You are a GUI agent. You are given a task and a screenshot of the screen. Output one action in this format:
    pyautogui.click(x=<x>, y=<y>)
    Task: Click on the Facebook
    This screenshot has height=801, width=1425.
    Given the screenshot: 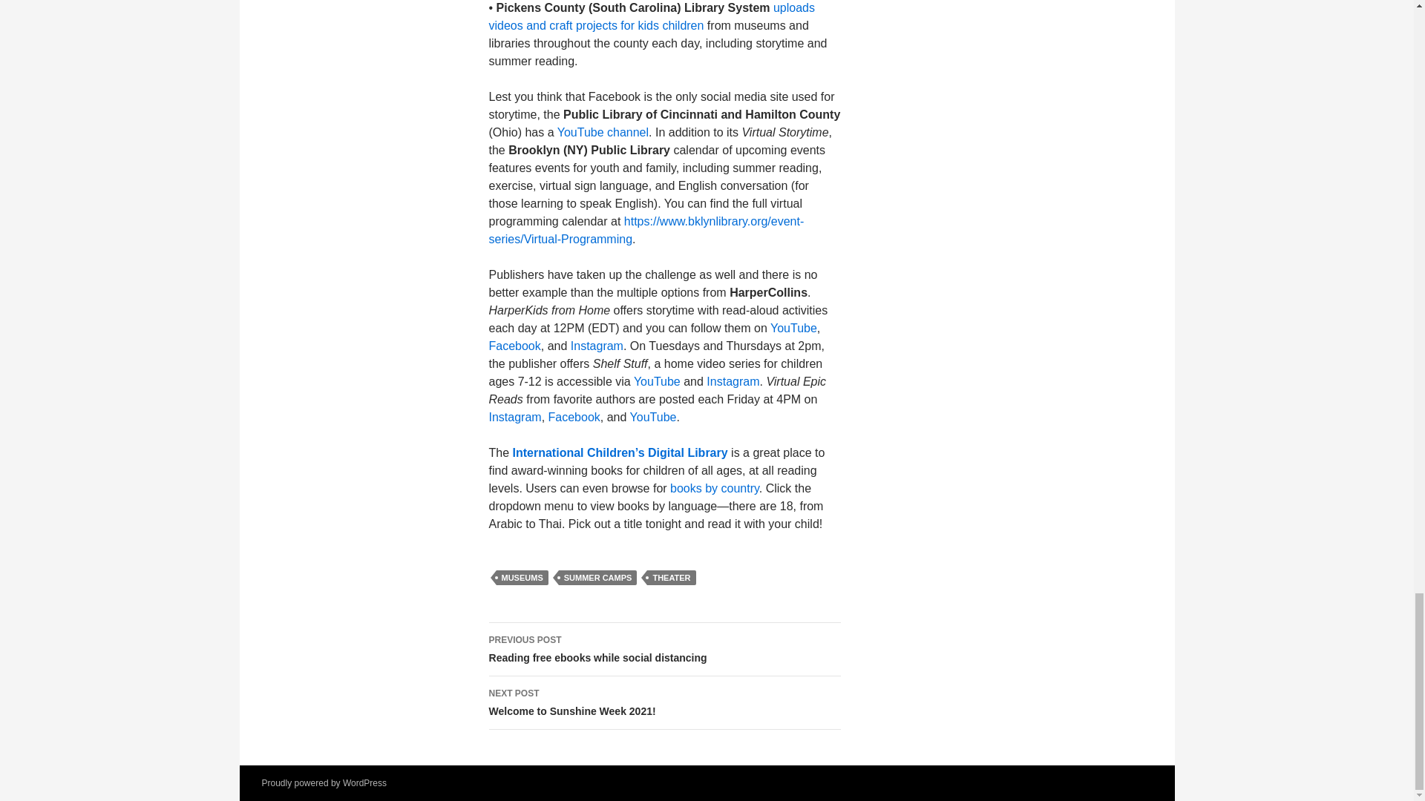 What is the action you would take?
    pyautogui.click(x=514, y=346)
    